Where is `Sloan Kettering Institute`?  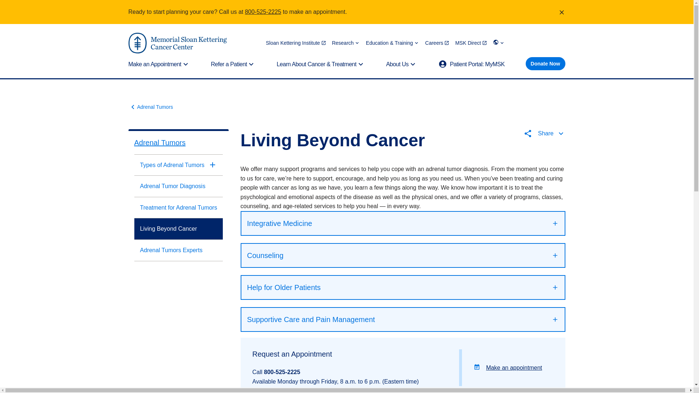 Sloan Kettering Institute is located at coordinates (296, 43).